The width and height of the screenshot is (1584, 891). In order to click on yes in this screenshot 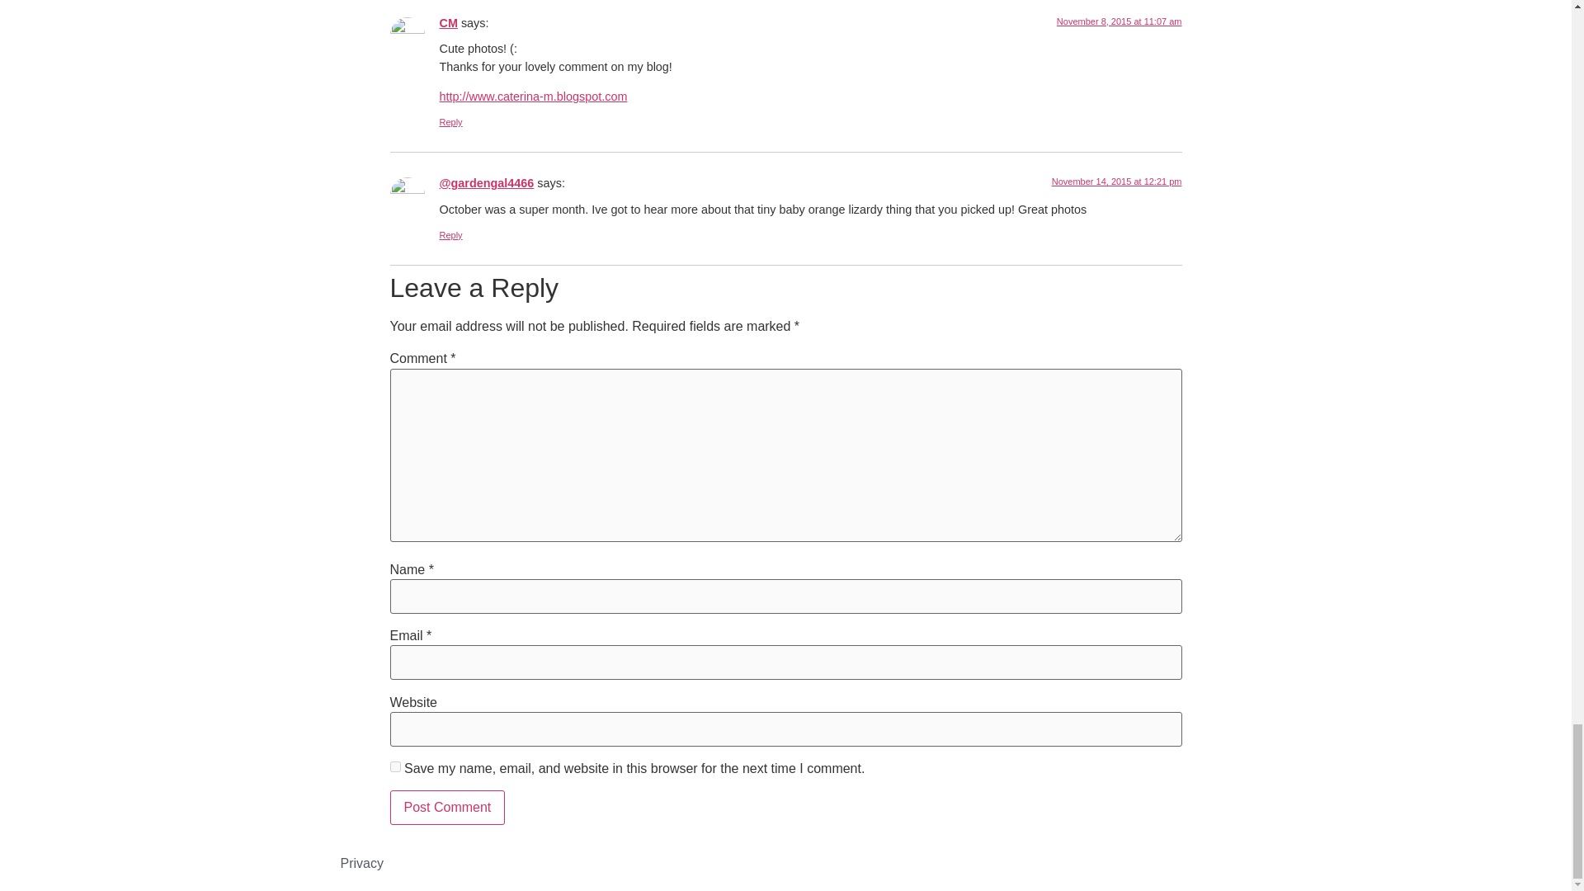, I will do `click(394, 767)`.